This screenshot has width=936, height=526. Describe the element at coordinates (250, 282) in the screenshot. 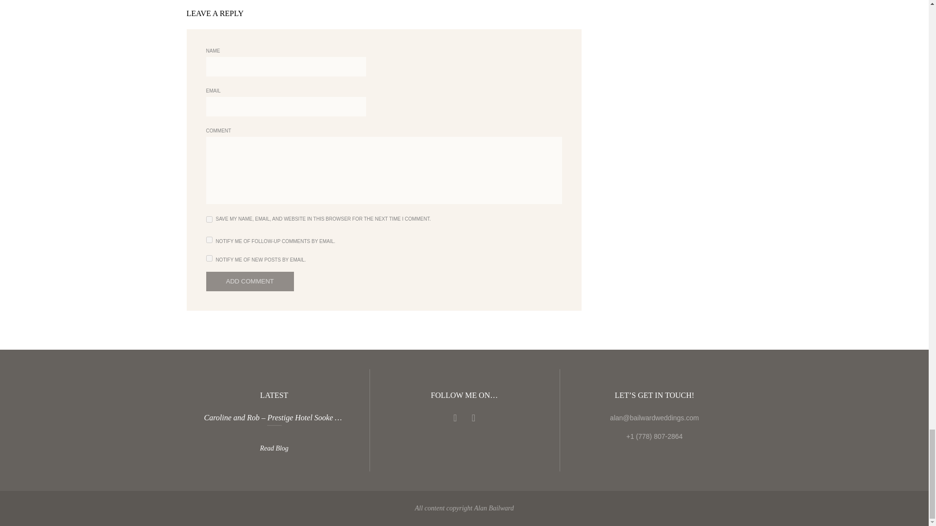

I see `Add comment` at that location.